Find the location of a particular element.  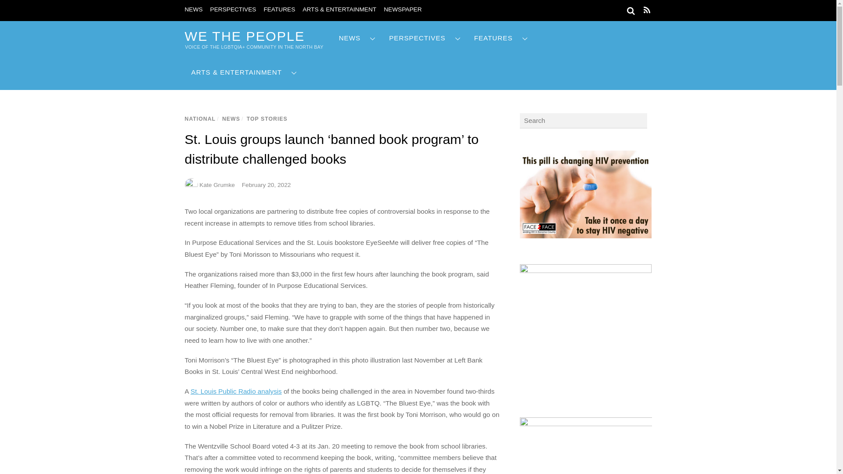

NEWS is located at coordinates (193, 10).